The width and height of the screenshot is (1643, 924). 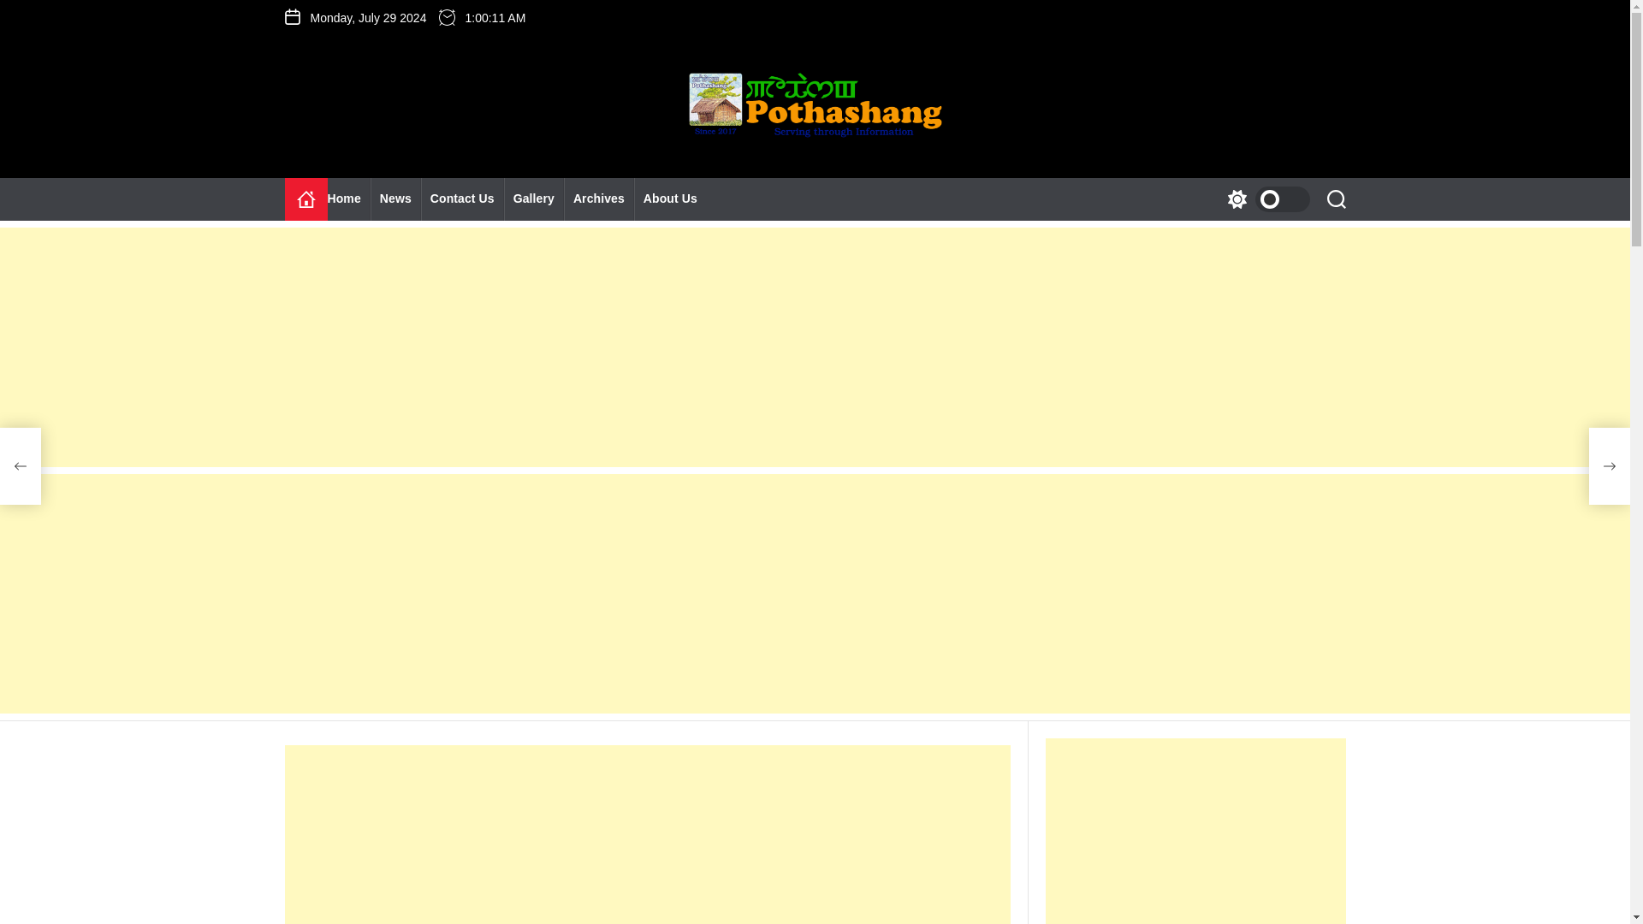 I want to click on Contact Us, so click(x=462, y=199).